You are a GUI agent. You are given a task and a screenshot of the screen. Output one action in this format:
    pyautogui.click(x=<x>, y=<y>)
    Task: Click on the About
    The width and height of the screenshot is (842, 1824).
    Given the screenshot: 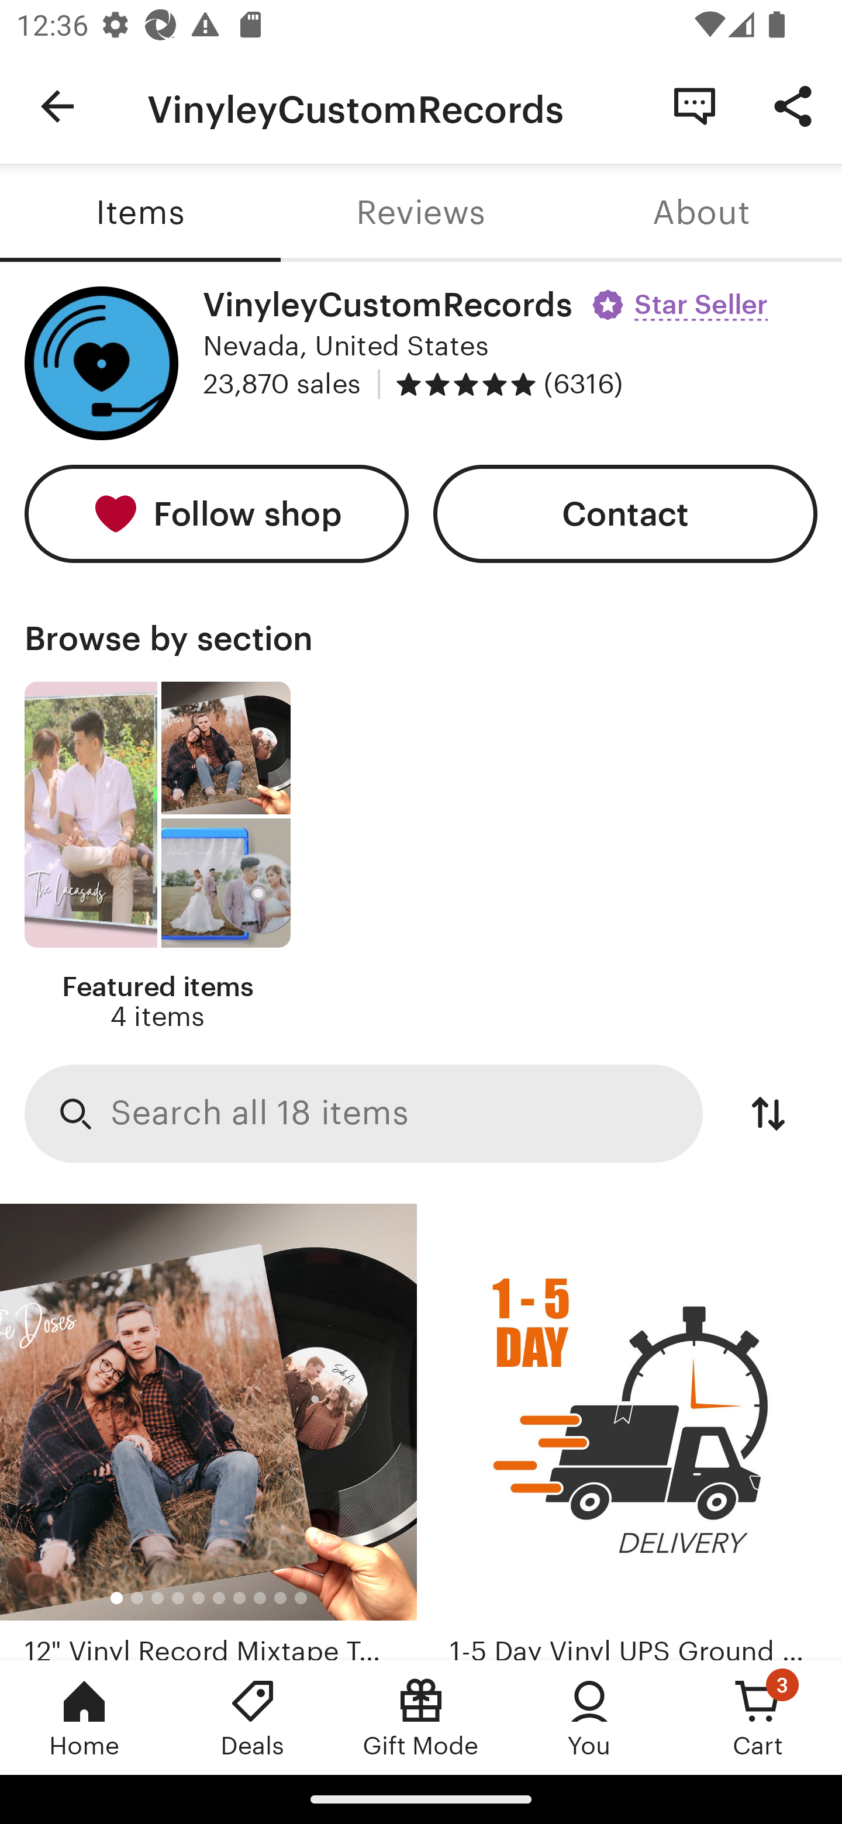 What is the action you would take?
    pyautogui.click(x=702, y=213)
    